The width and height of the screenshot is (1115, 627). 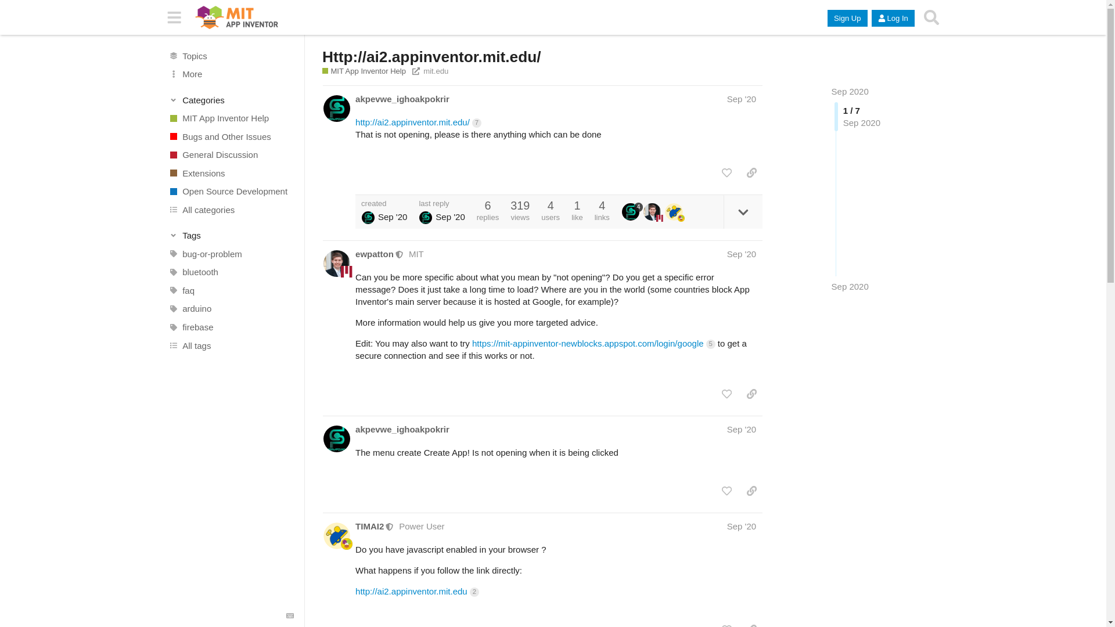 What do you see at coordinates (231, 236) in the screenshot?
I see `Toggle section` at bounding box center [231, 236].